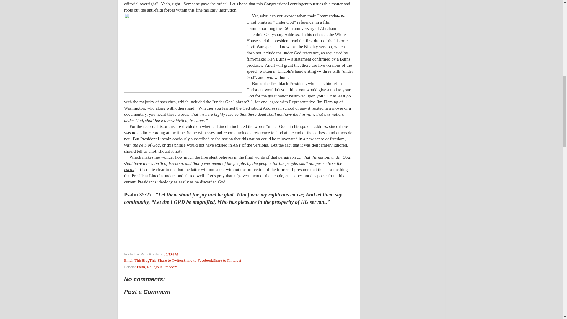 The height and width of the screenshot is (319, 567). Describe the element at coordinates (149, 260) in the screenshot. I see `BlogThis!` at that location.